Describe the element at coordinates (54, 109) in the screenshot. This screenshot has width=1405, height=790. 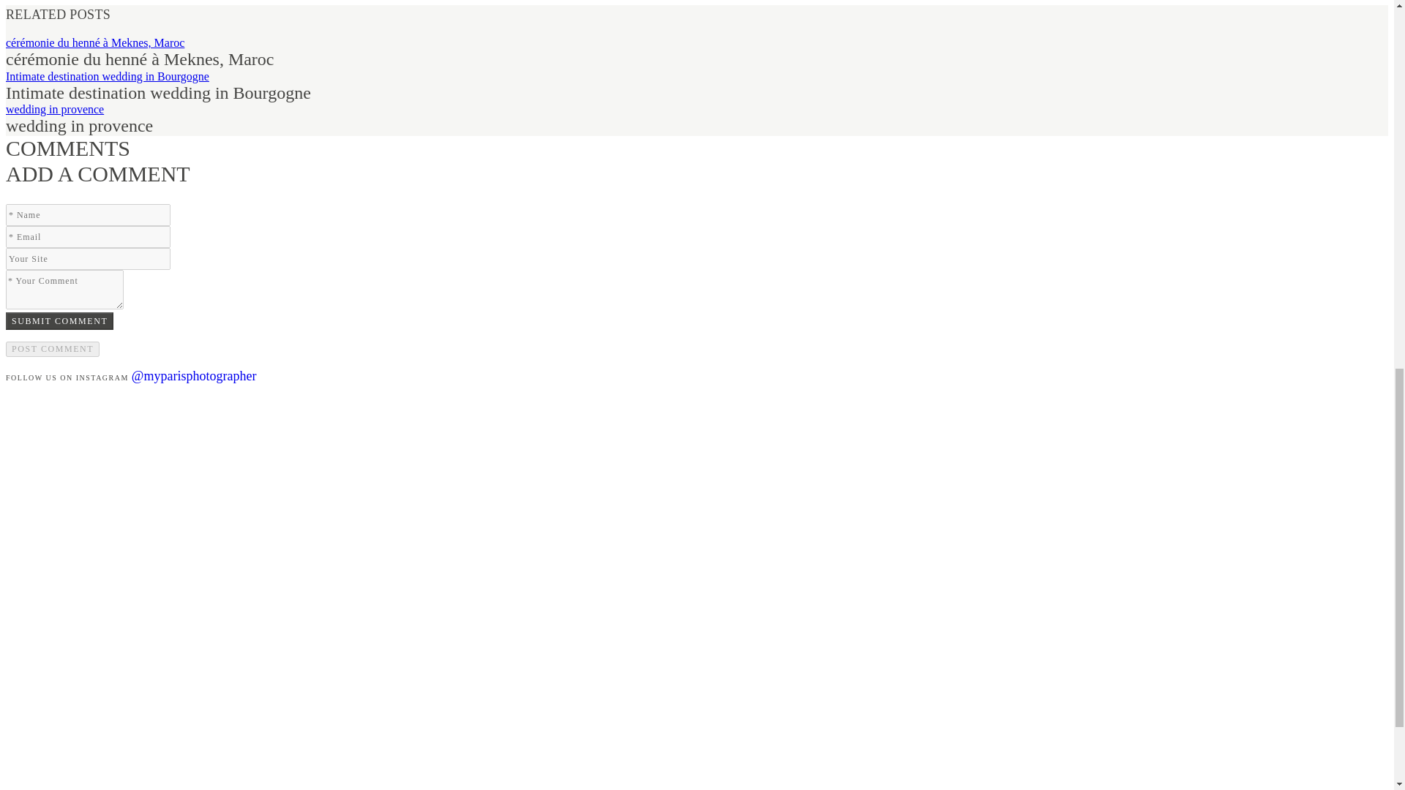
I see `wedding in provence` at that location.